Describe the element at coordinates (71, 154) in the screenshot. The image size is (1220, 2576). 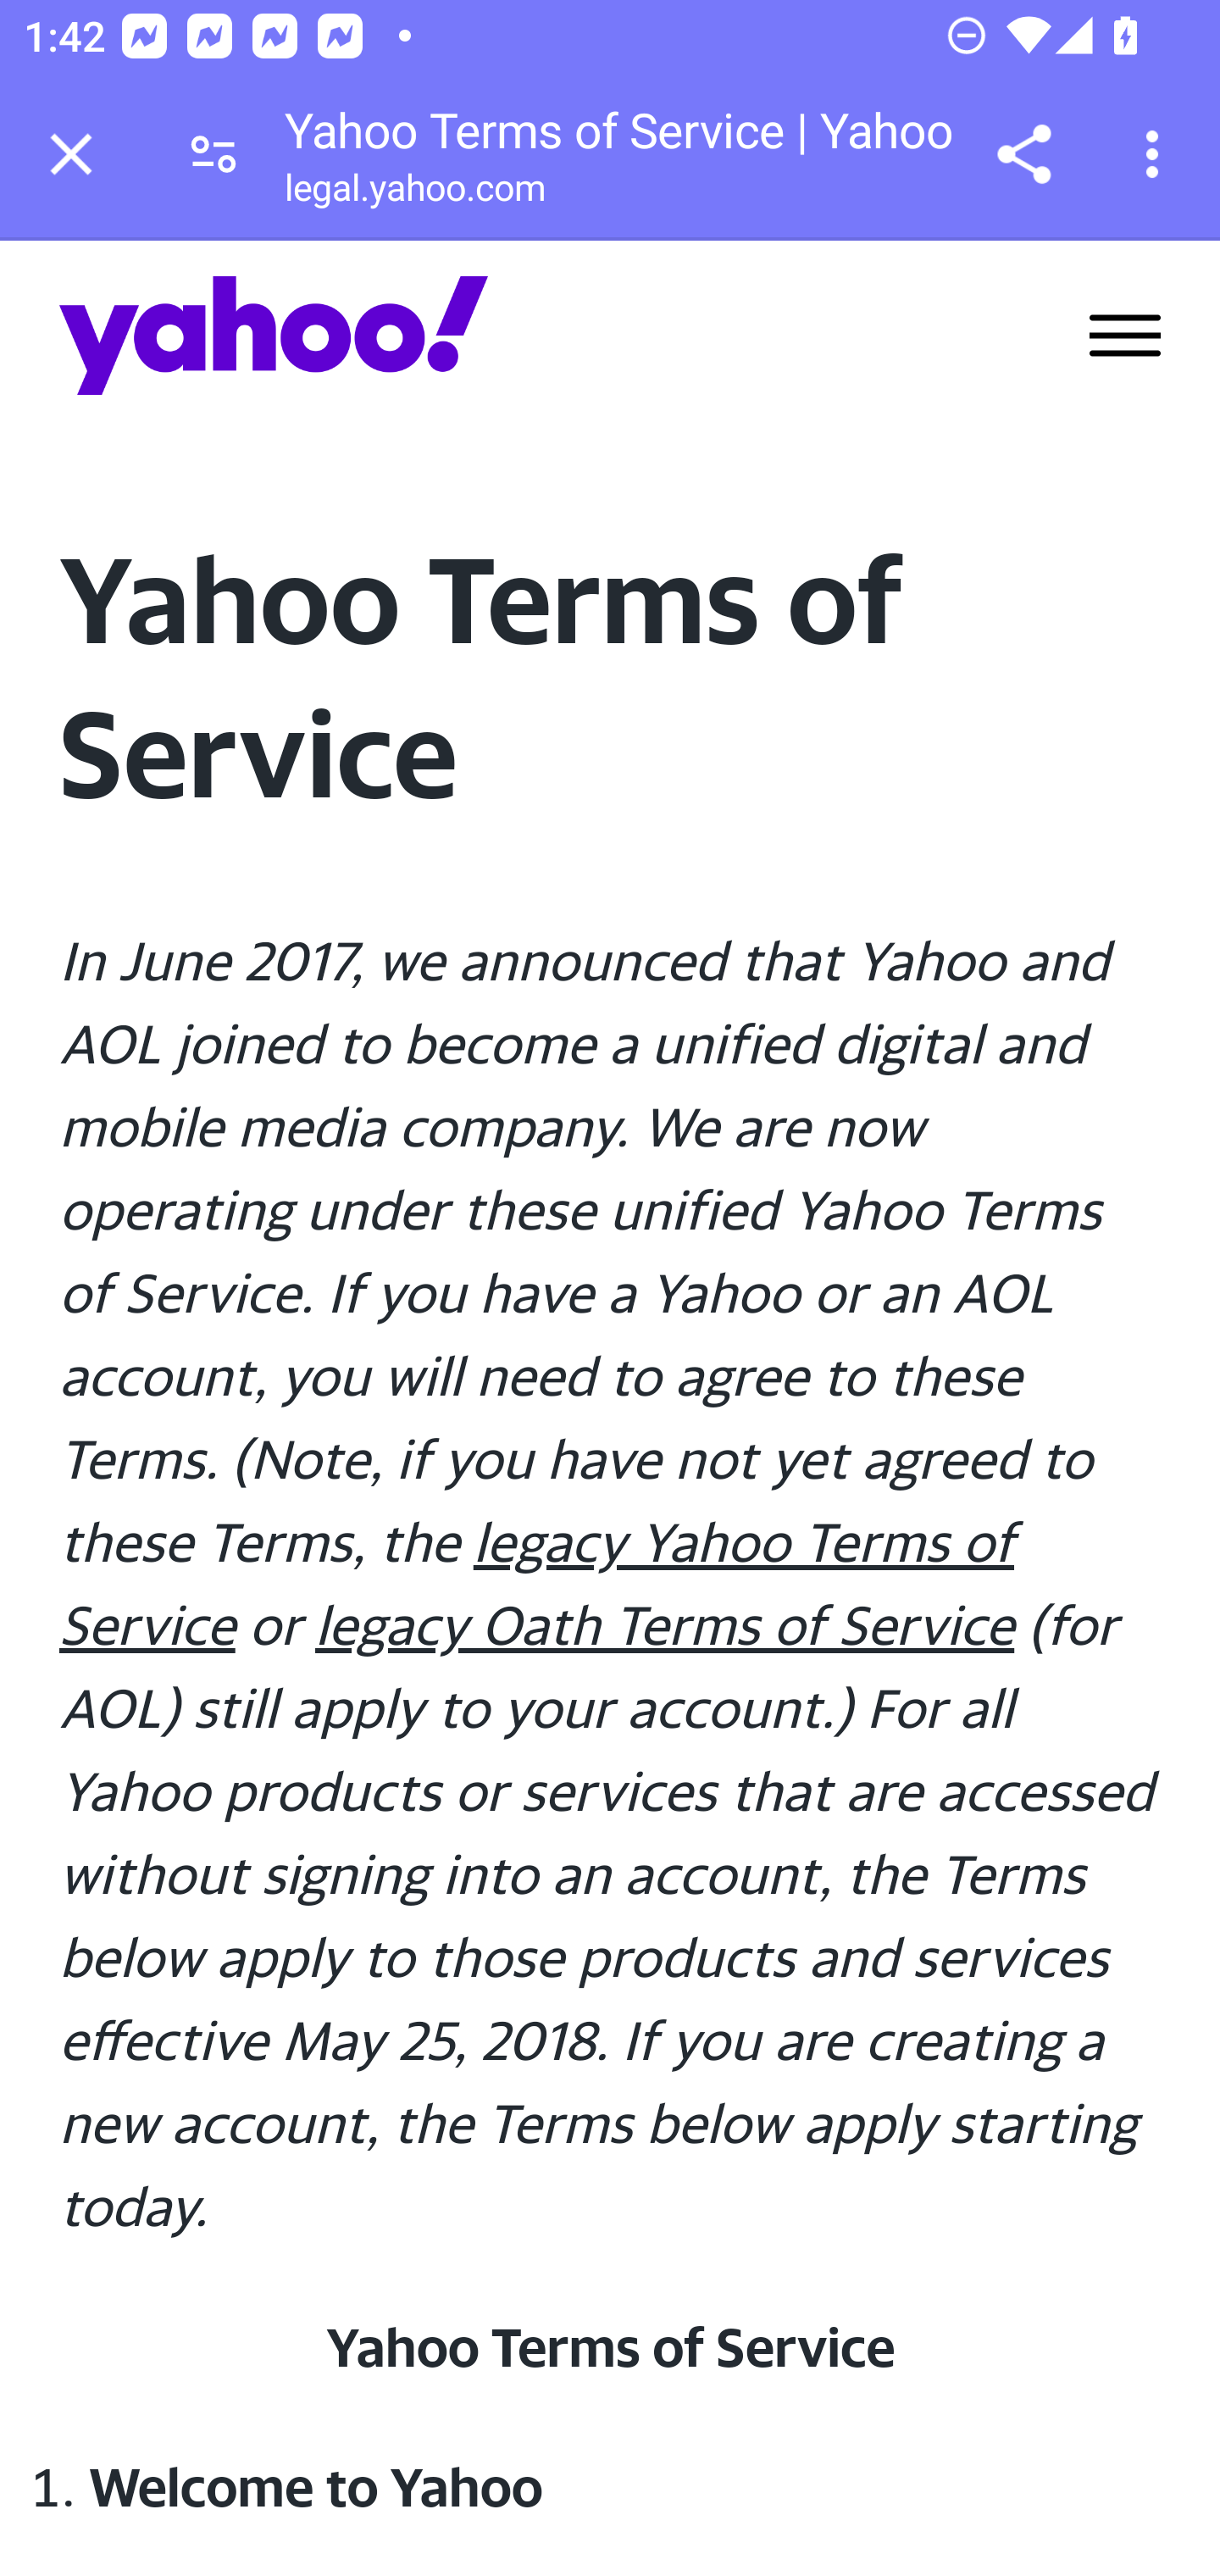
I see `Close tab` at that location.